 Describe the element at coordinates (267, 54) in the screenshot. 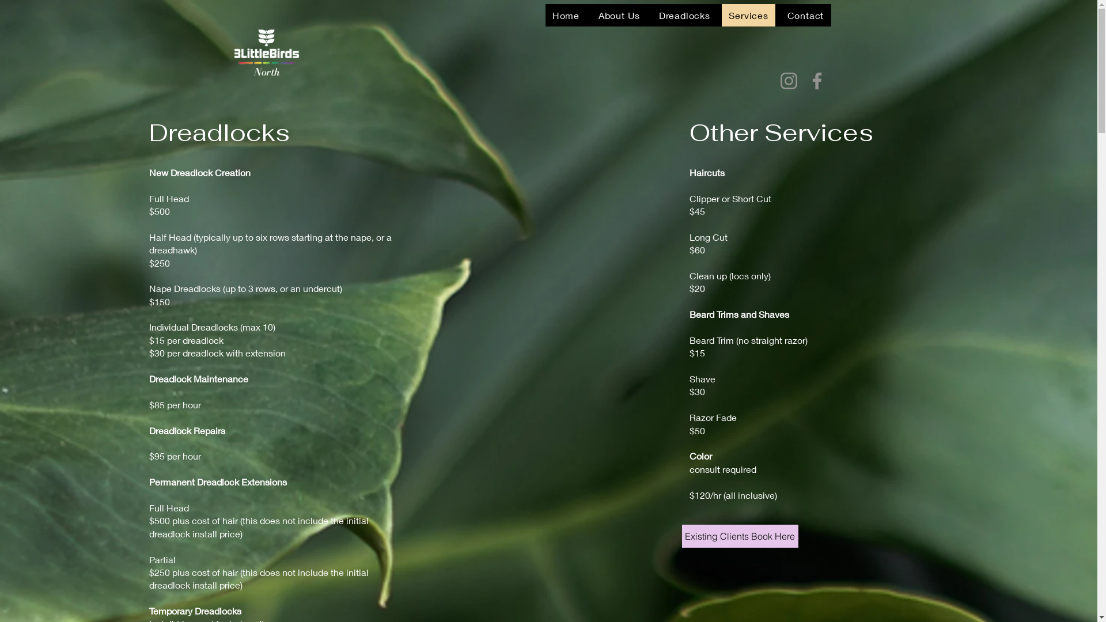

I see `1679952830136.png` at that location.